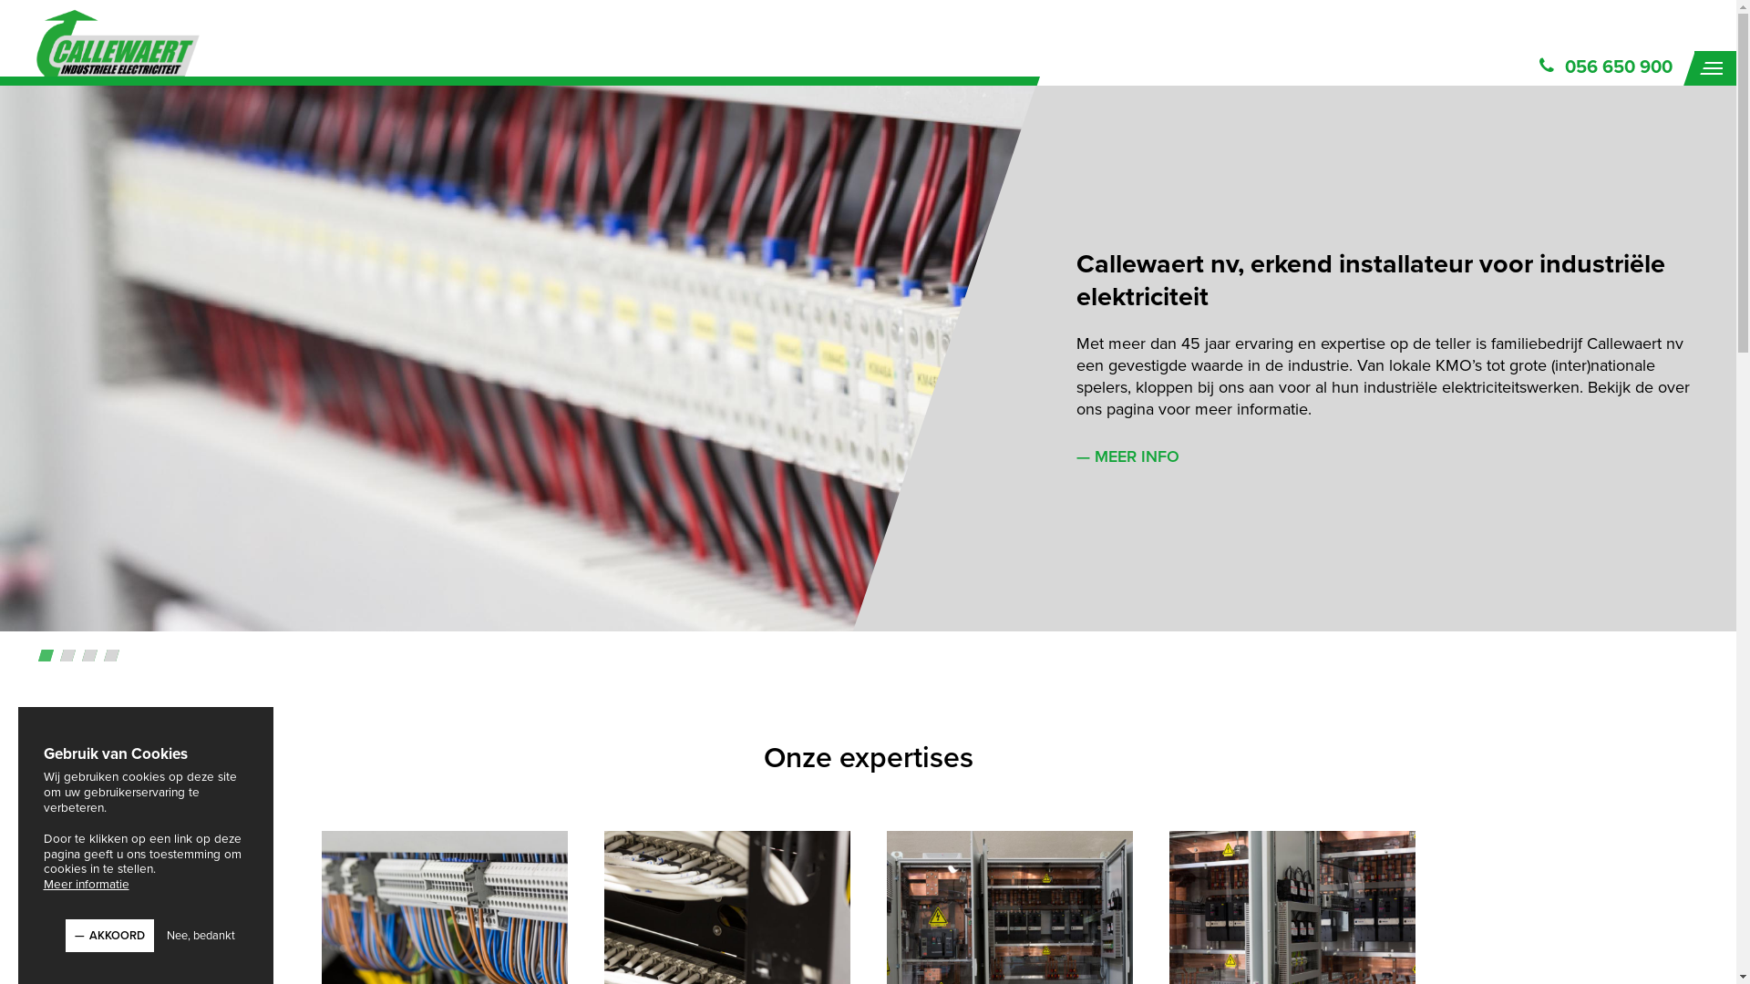  Describe the element at coordinates (1605, 67) in the screenshot. I see `056 650 900` at that location.